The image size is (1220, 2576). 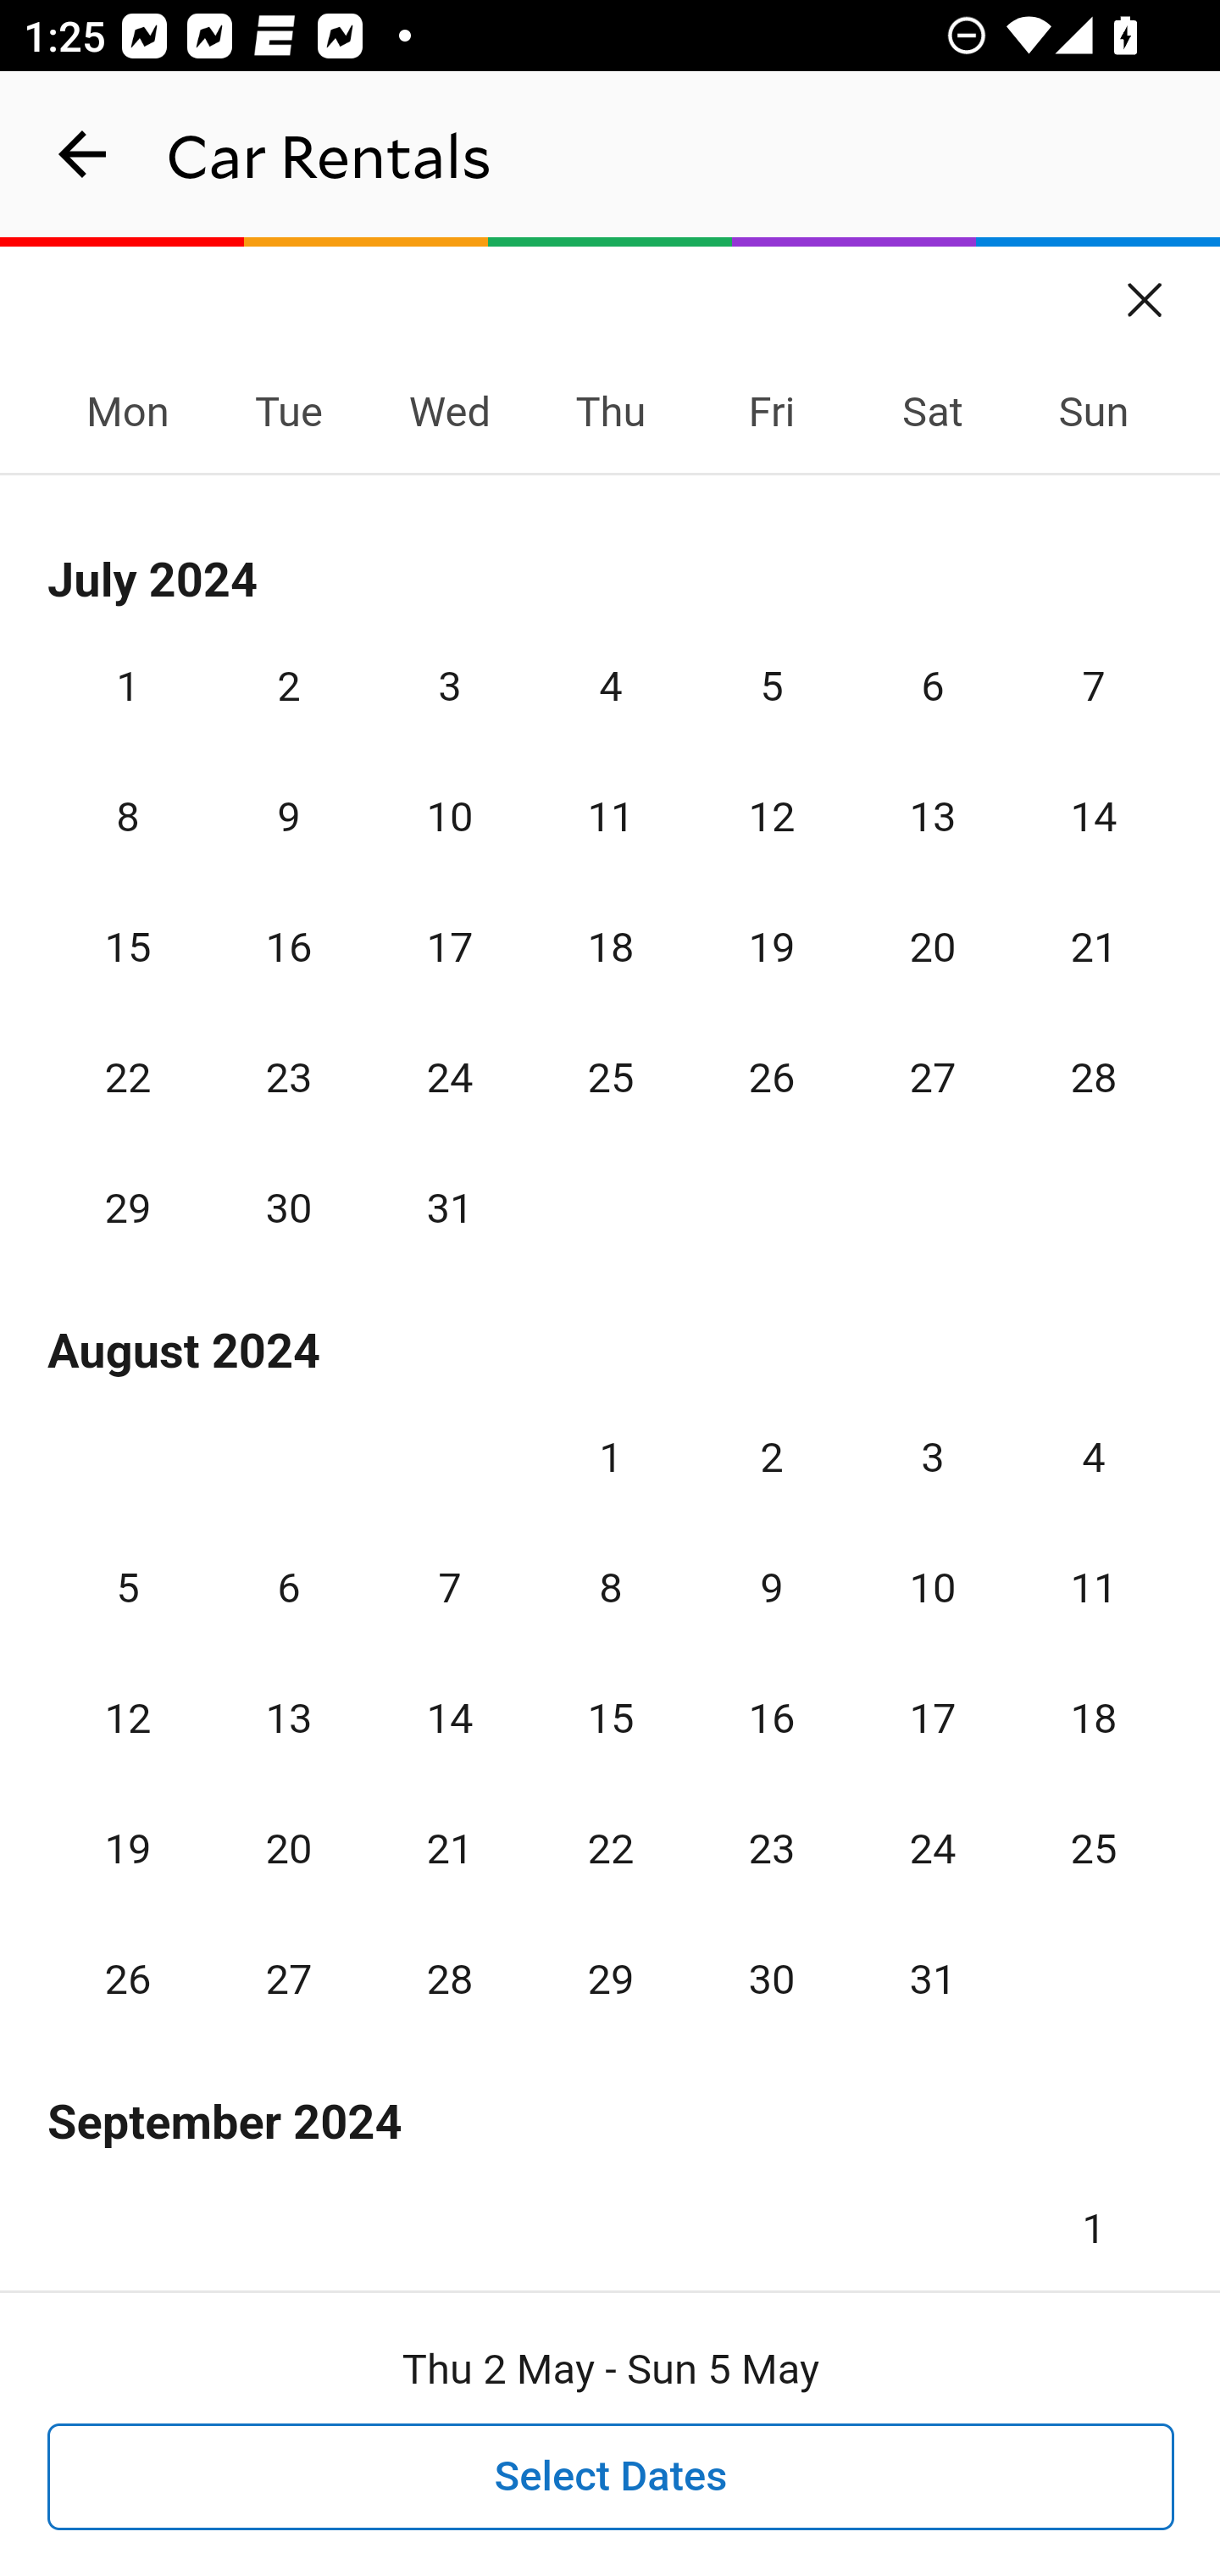 I want to click on 26 August 2024, so click(x=129, y=1979).